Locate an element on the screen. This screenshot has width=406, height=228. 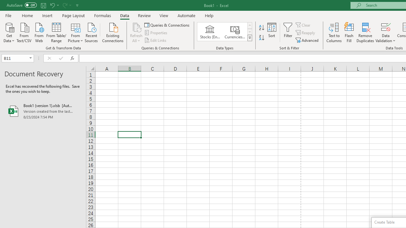
Get Data is located at coordinates (9, 32).